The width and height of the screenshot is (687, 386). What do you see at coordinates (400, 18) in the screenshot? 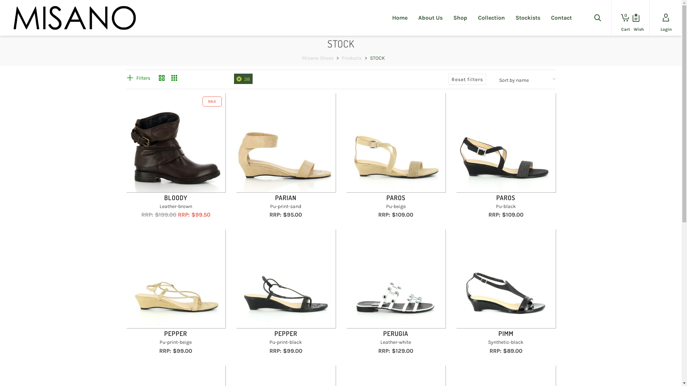
I see `Home` at bounding box center [400, 18].